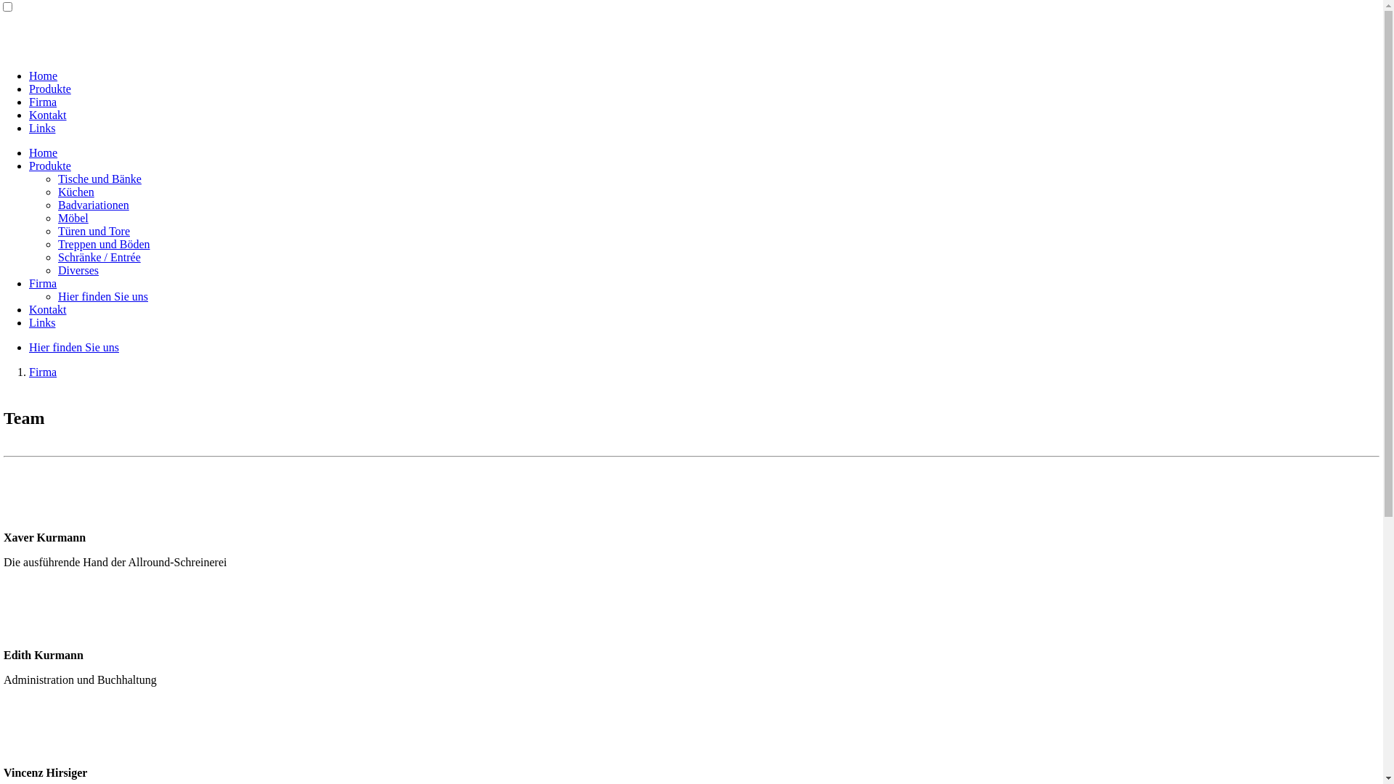 The image size is (1394, 784). I want to click on Hier finden Sie uns, so click(74, 347).